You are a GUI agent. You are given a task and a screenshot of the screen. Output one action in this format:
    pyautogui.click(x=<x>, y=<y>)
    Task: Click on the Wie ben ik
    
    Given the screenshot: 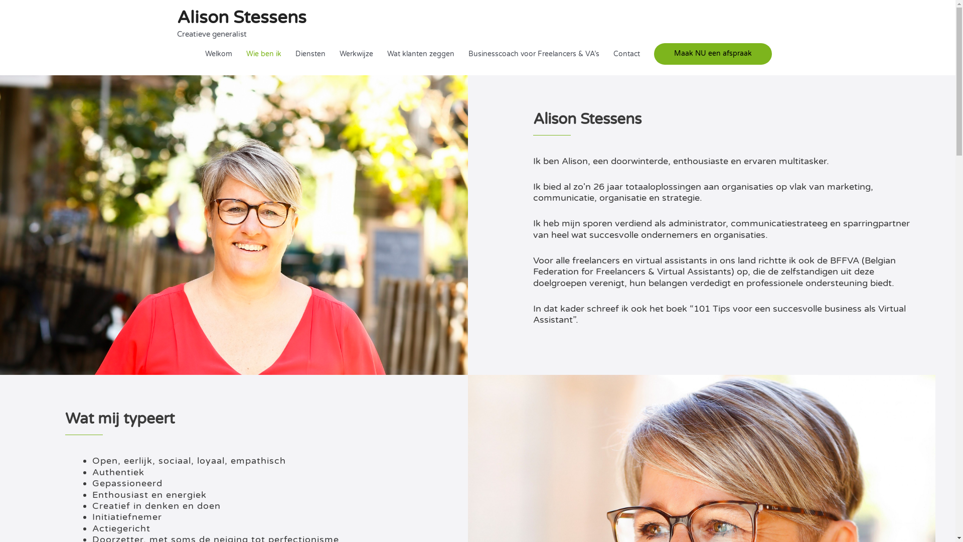 What is the action you would take?
    pyautogui.click(x=263, y=54)
    